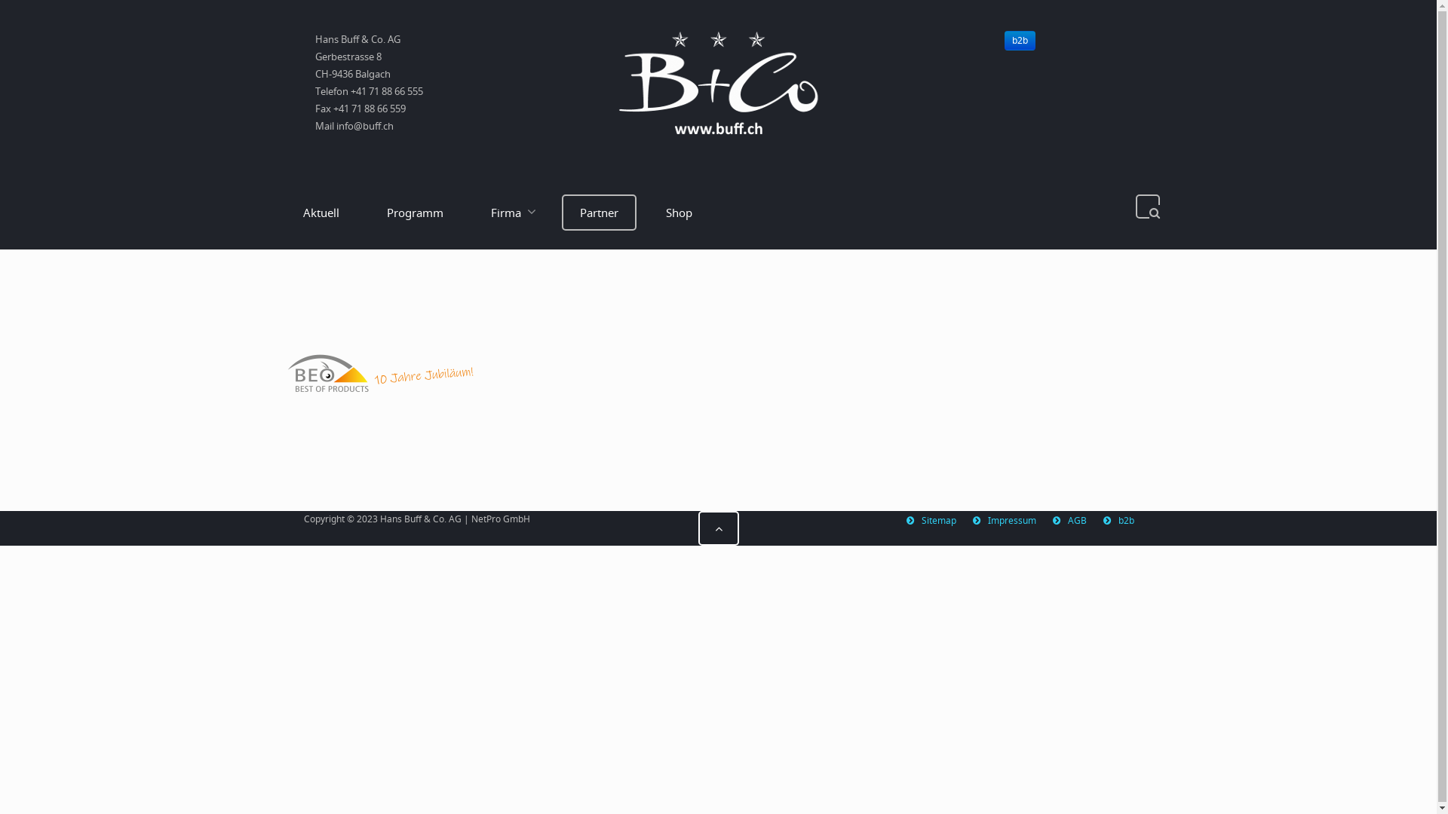 The image size is (1448, 814). Describe the element at coordinates (599, 213) in the screenshot. I see `Partner` at that location.